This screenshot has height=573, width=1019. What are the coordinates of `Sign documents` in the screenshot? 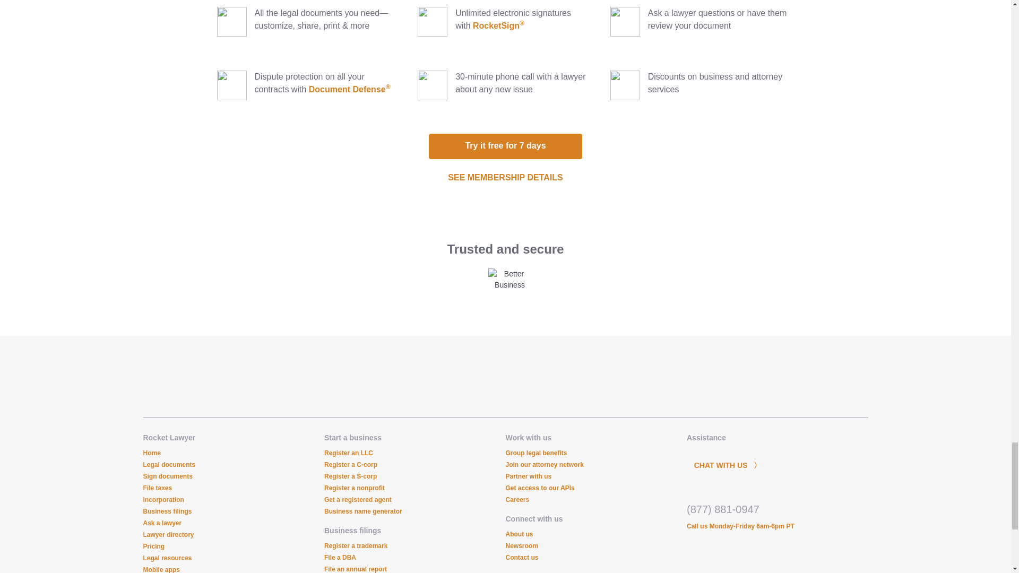 It's located at (168, 476).